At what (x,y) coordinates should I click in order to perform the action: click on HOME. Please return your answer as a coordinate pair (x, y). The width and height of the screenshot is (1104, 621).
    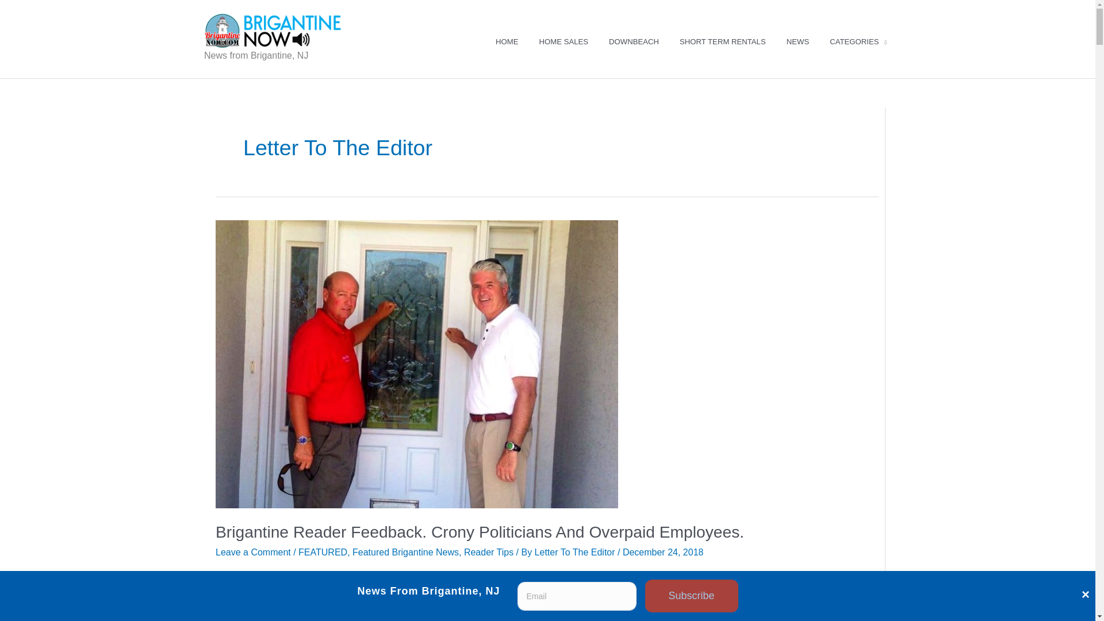
    Looking at the image, I should click on (507, 41).